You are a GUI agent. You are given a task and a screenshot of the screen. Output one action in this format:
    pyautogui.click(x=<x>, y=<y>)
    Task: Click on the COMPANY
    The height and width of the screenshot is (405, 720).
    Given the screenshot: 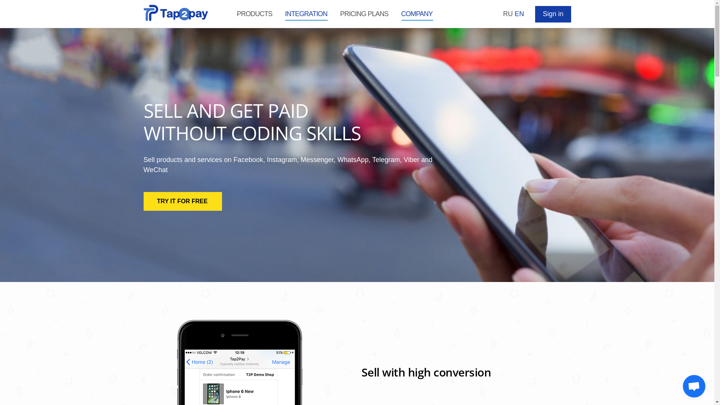 What is the action you would take?
    pyautogui.click(x=417, y=14)
    